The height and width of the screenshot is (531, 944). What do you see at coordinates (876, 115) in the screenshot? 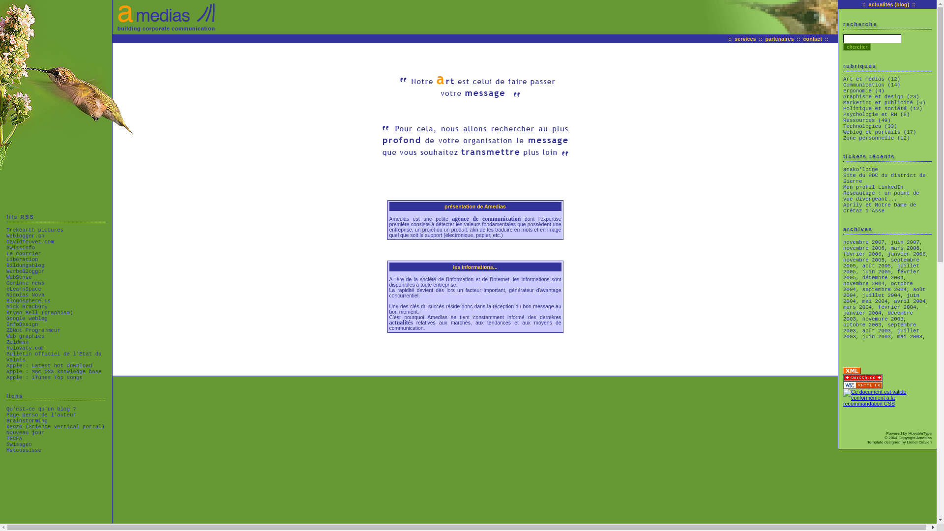
I see `Psychologie et RH (9)` at bounding box center [876, 115].